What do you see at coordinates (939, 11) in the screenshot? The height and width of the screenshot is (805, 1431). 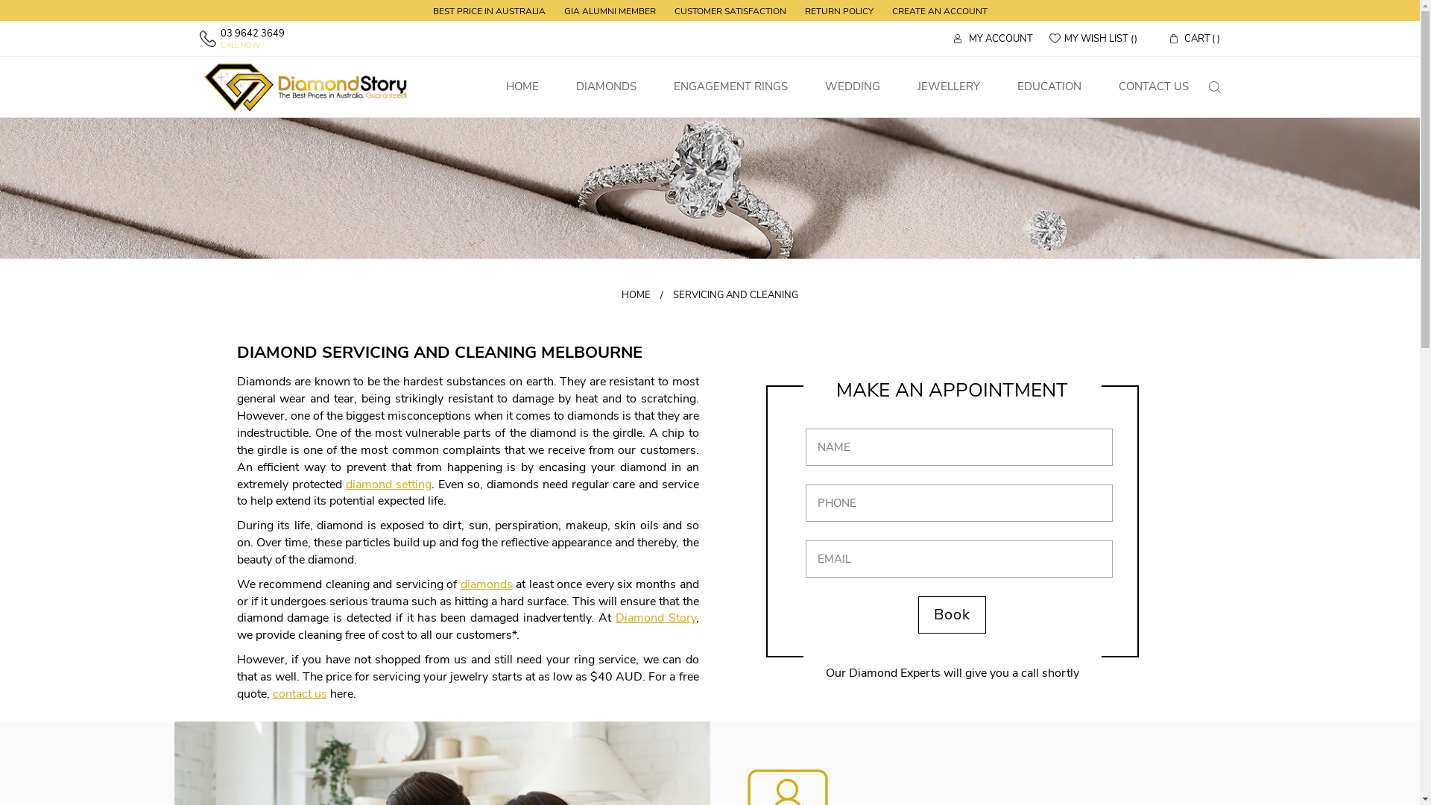 I see `CREATE AN ACCOUNT` at bounding box center [939, 11].